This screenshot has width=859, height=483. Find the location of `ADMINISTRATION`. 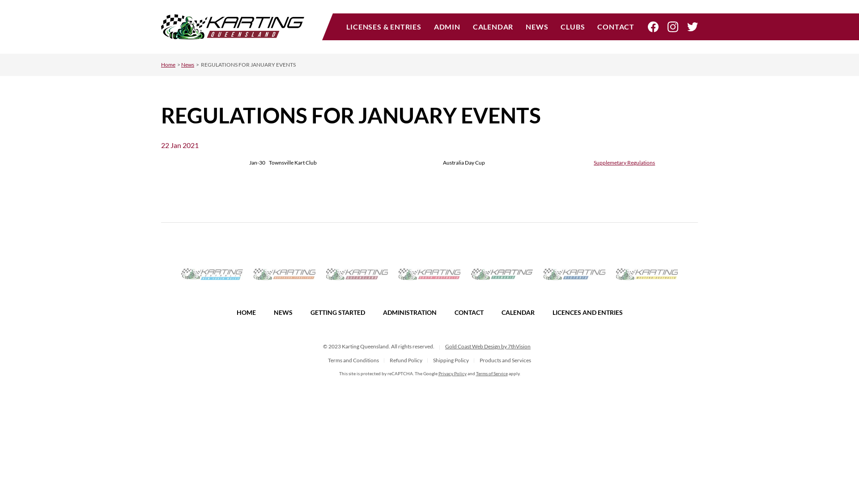

ADMINISTRATION is located at coordinates (410, 312).